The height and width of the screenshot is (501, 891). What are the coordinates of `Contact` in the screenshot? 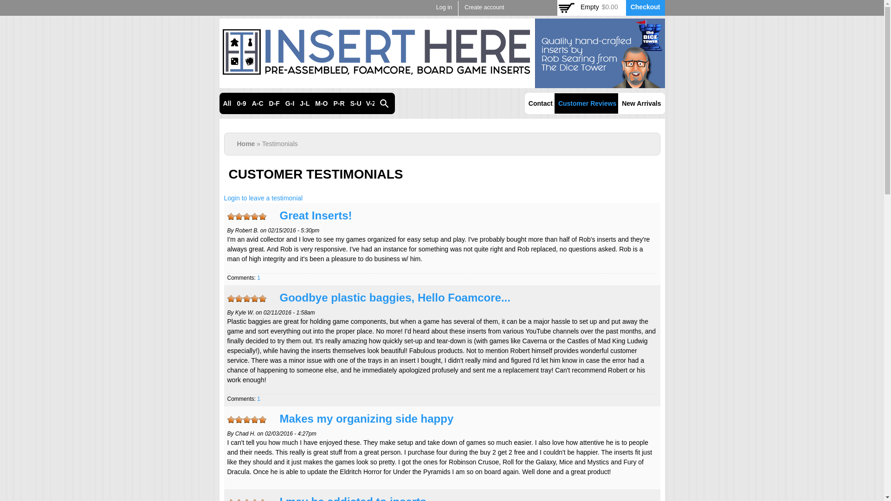 It's located at (540, 103).